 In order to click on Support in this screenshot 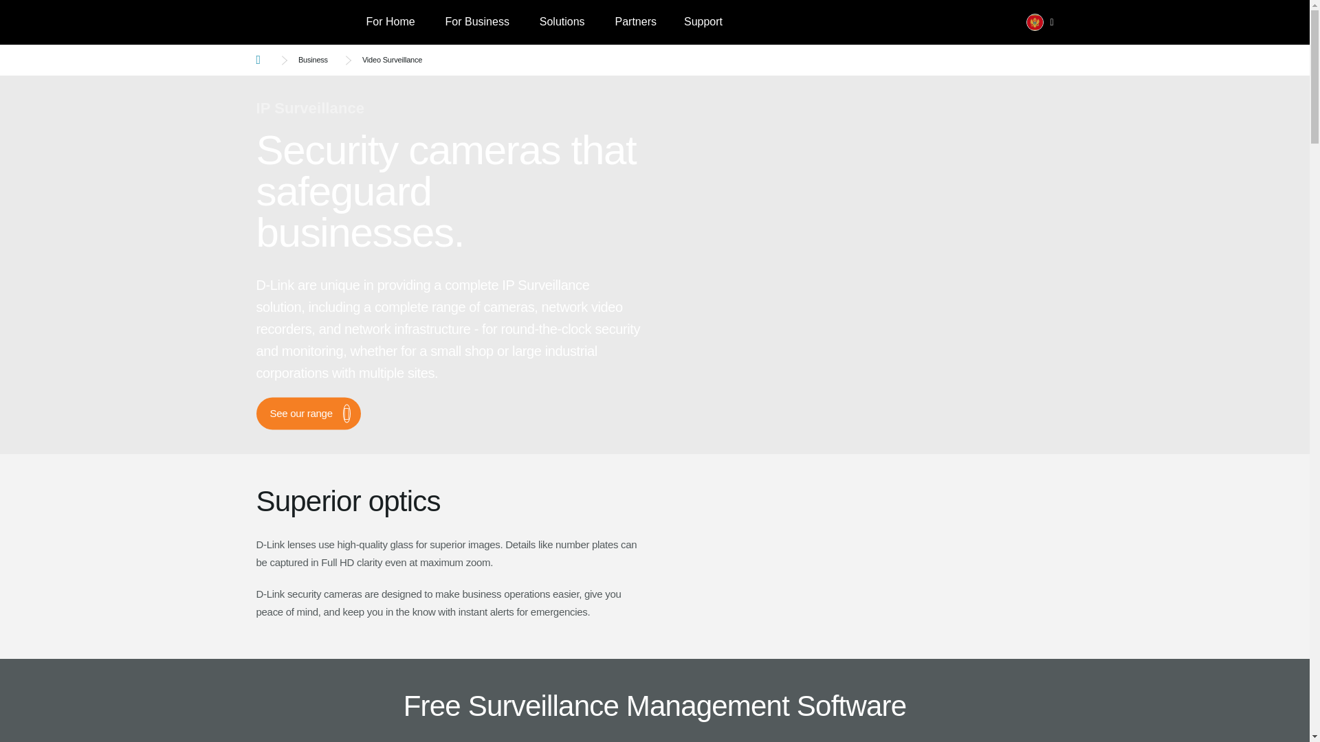, I will do `click(703, 22)`.